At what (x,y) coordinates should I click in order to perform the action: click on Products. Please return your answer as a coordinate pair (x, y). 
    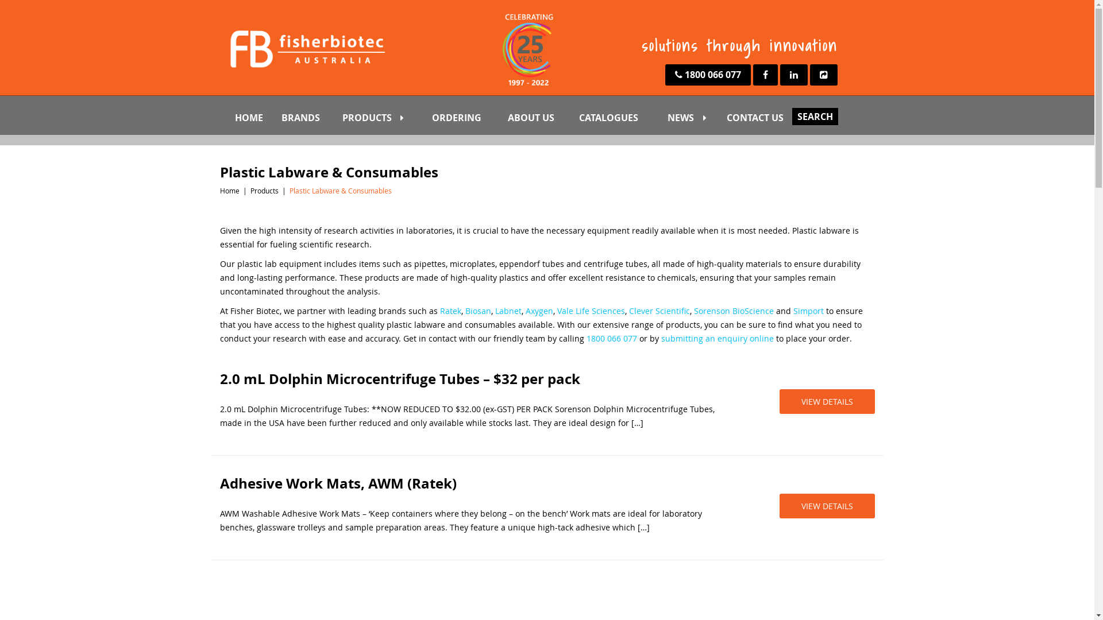
    Looking at the image, I should click on (264, 191).